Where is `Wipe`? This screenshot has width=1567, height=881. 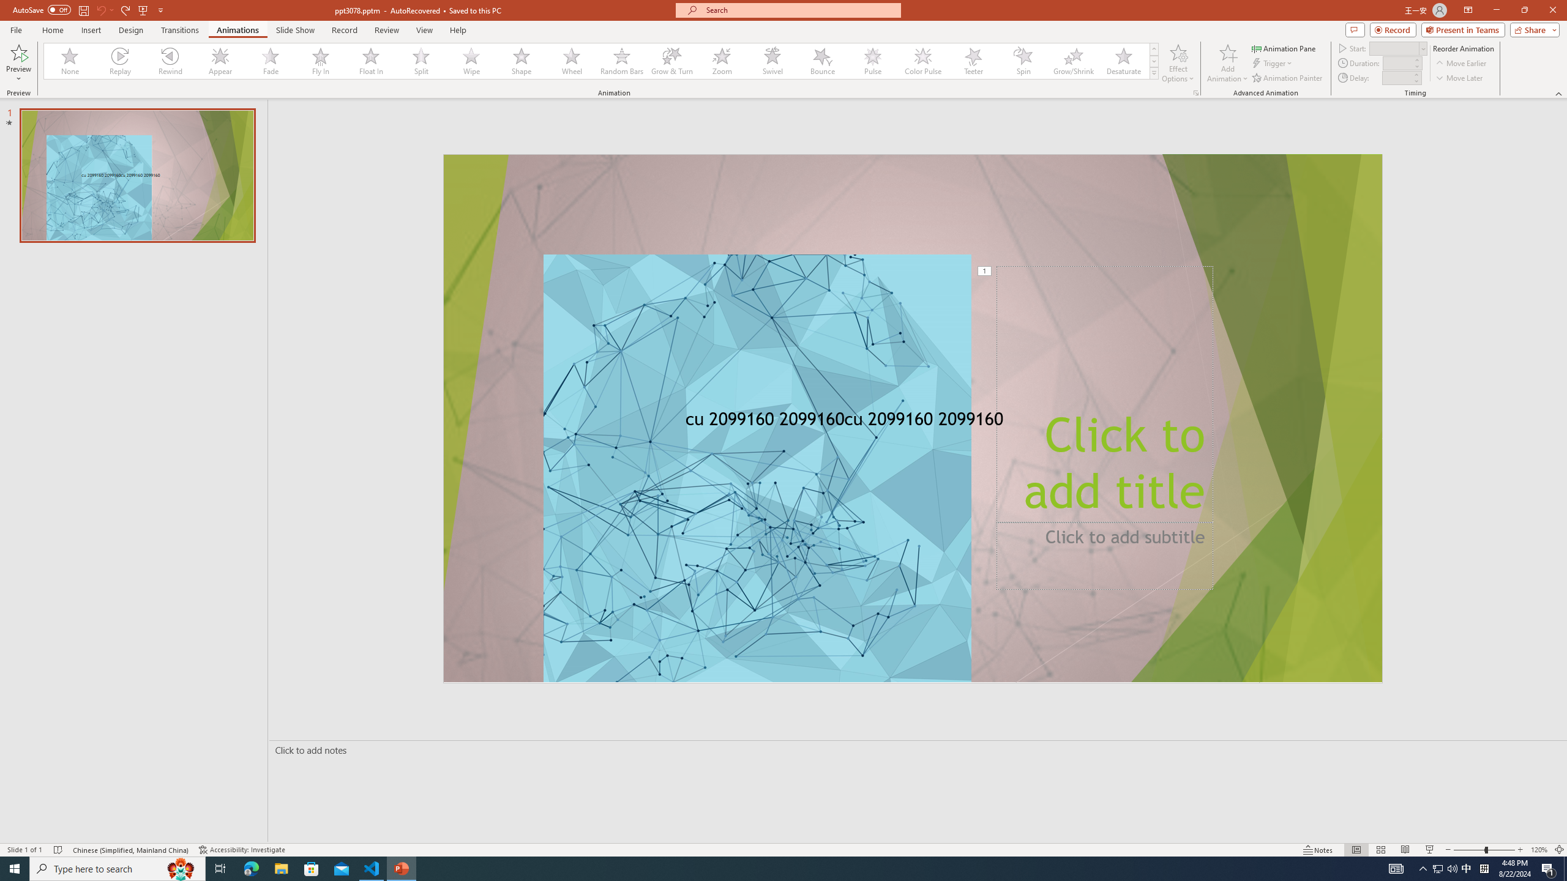
Wipe is located at coordinates (471, 61).